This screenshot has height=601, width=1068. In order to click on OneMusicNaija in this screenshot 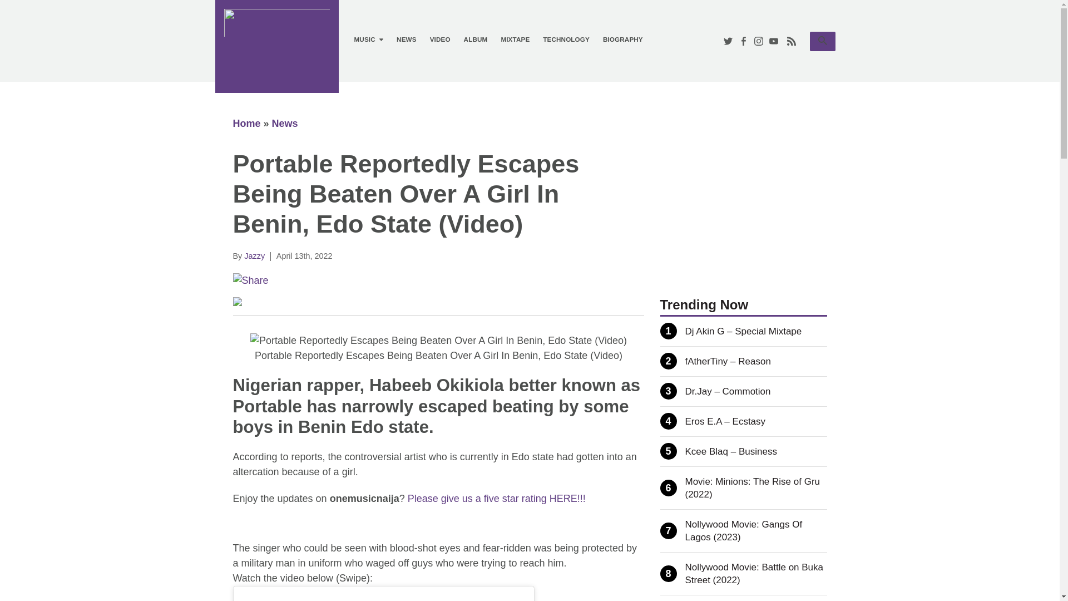, I will do `click(439, 40)`.